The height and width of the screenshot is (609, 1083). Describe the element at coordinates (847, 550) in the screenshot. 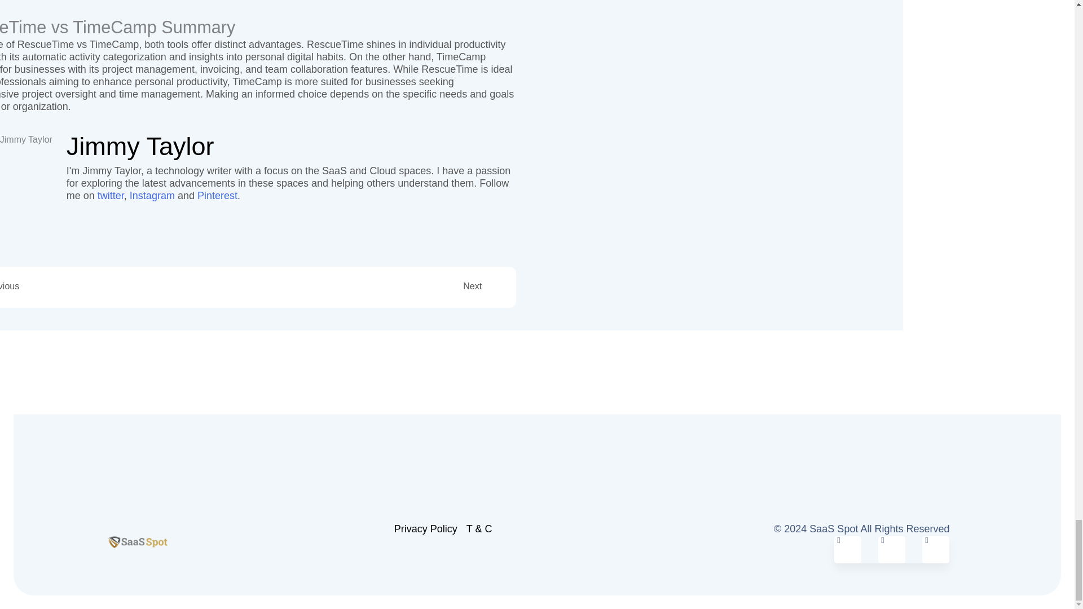

I see `Twitter` at that location.